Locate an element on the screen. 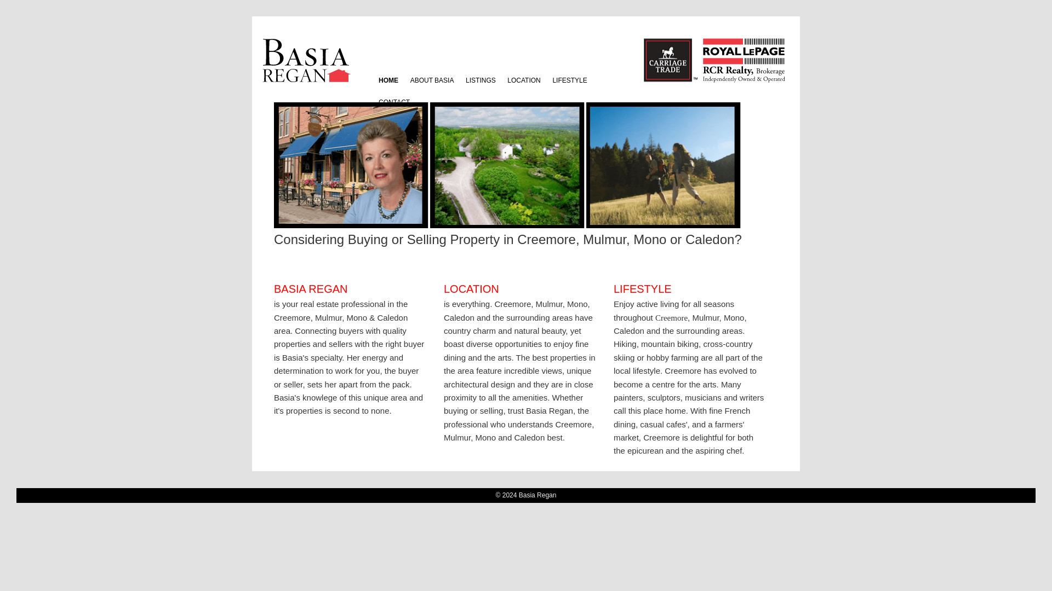  LISTINGS is located at coordinates (481, 81).